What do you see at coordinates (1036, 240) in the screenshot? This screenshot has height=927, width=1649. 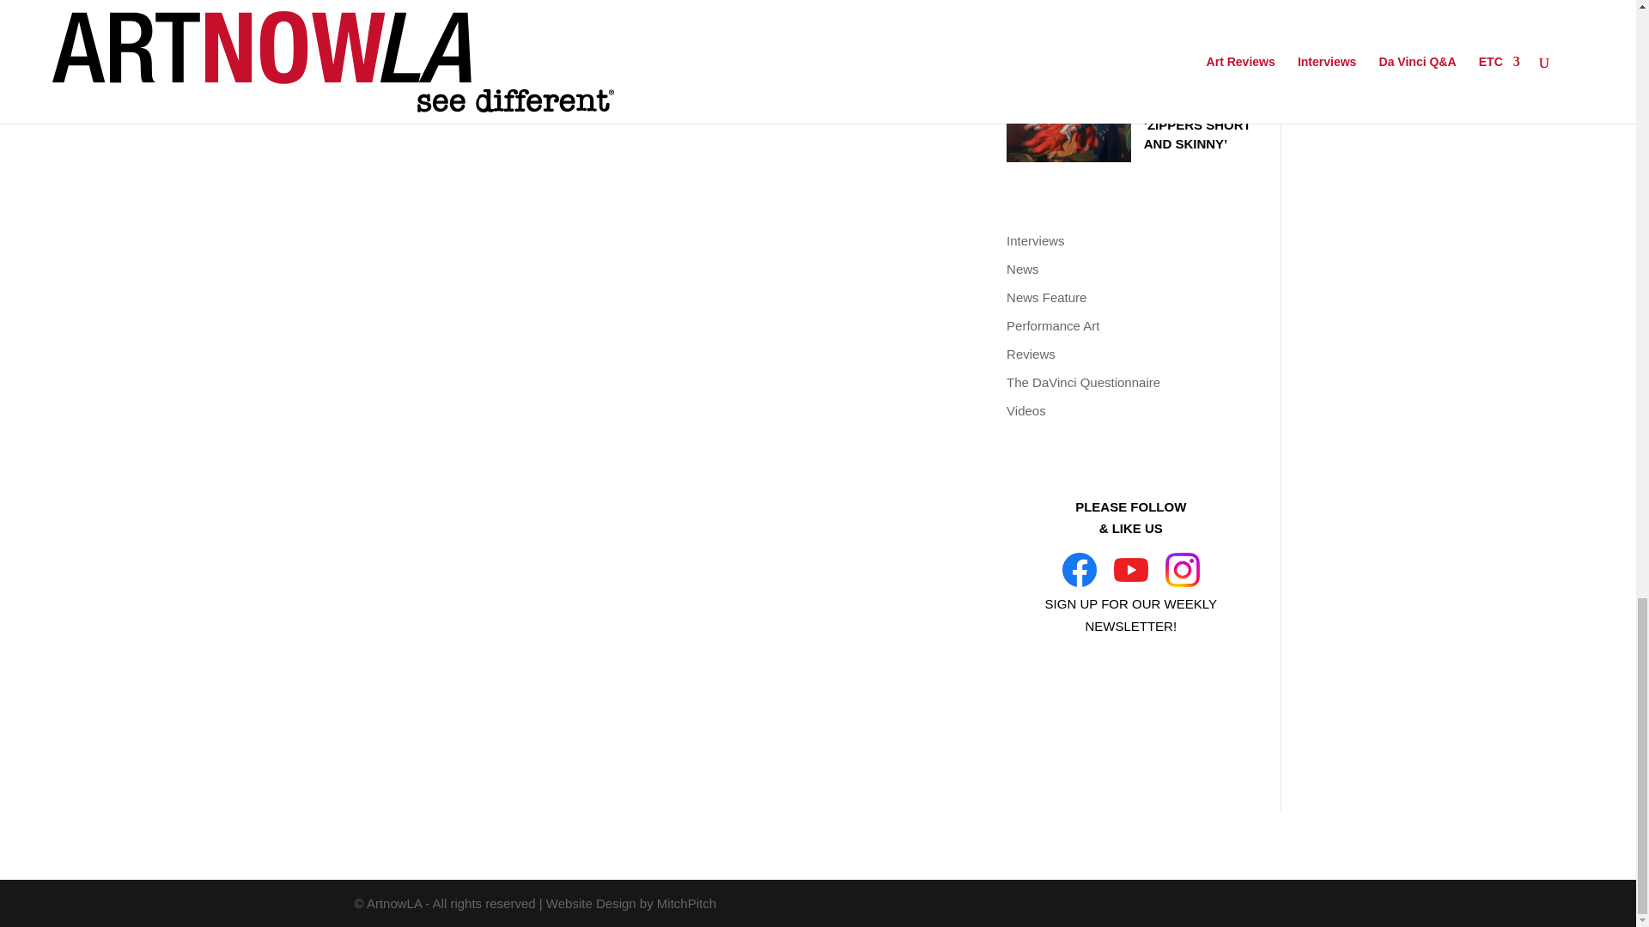 I see `Interviews` at bounding box center [1036, 240].